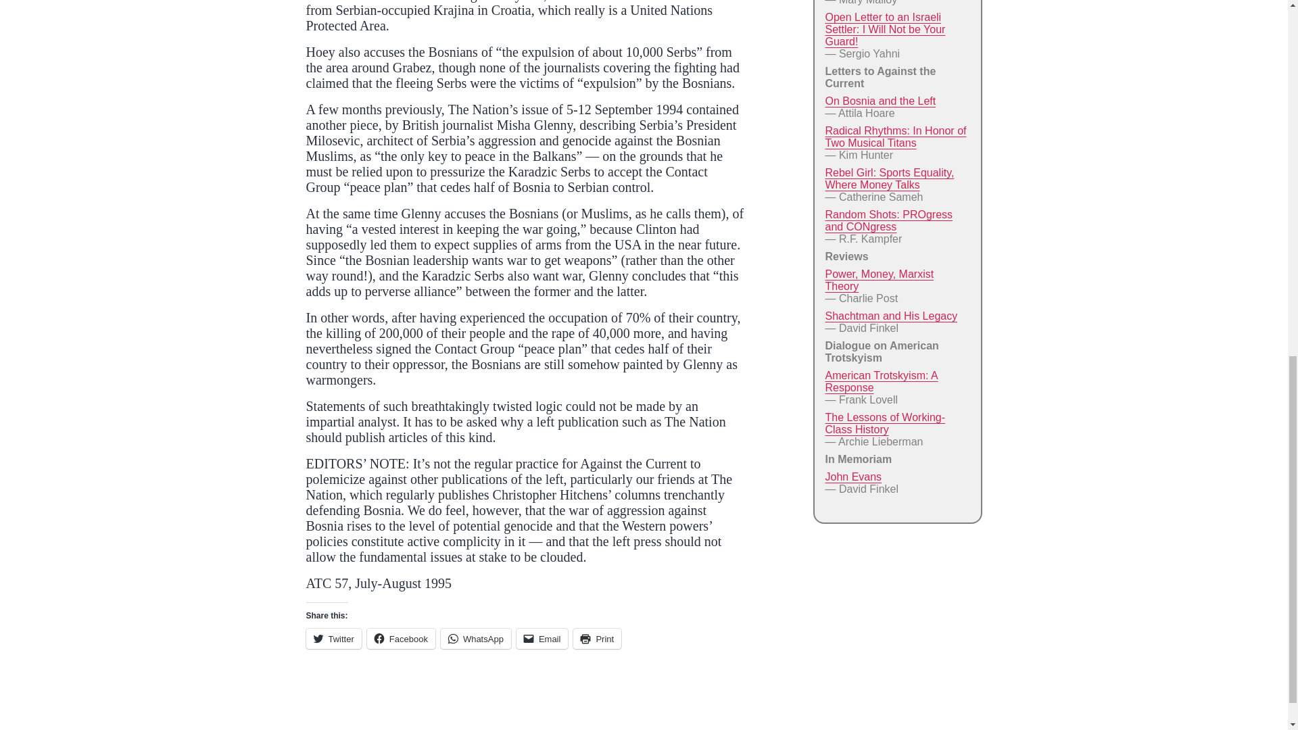  I want to click on Click to email a link to a friend, so click(542, 638).